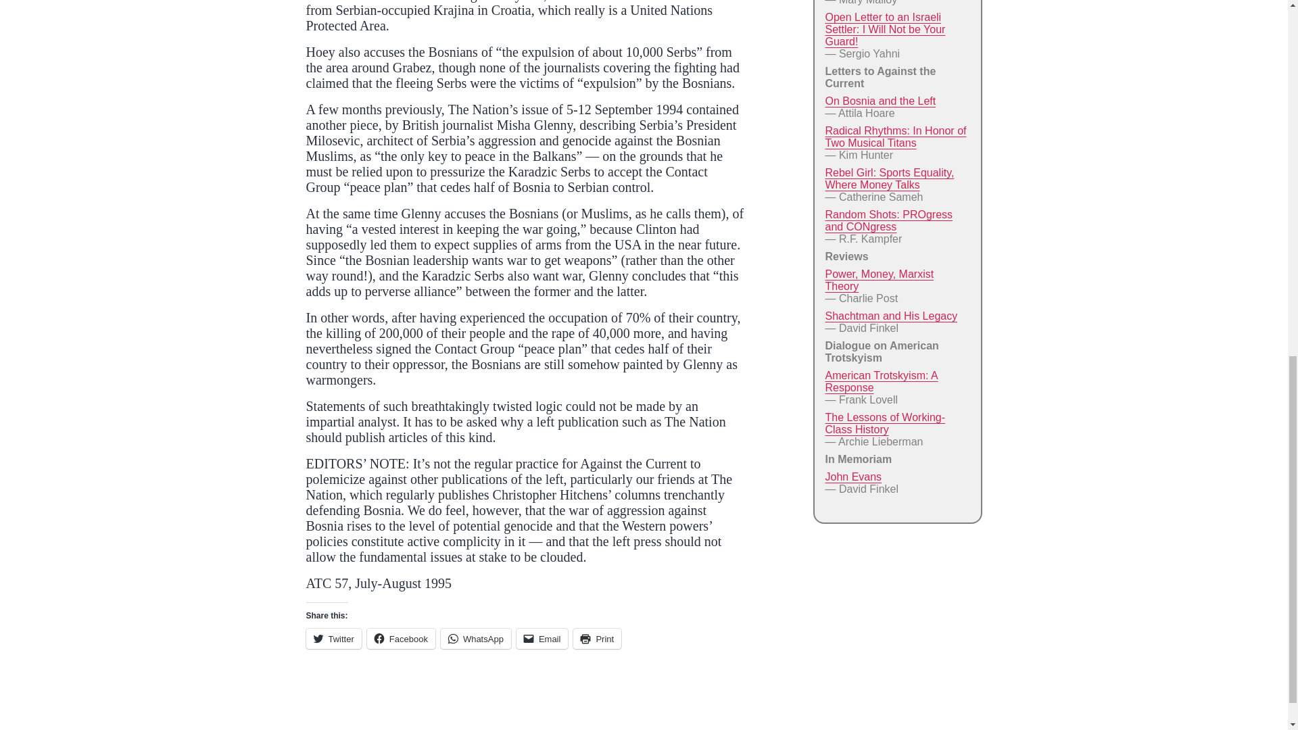  I want to click on Click to email a link to a friend, so click(542, 638).